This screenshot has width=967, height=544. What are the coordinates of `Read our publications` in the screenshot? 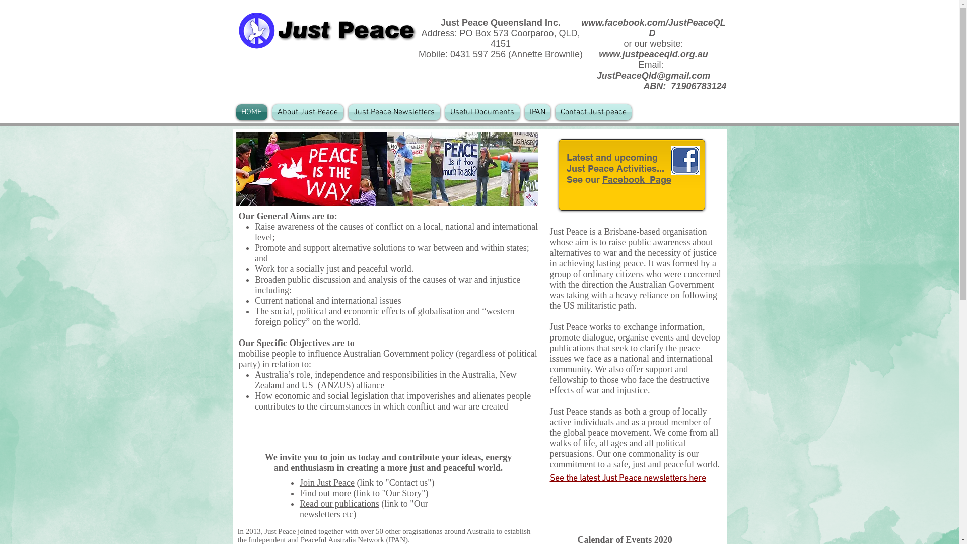 It's located at (339, 504).